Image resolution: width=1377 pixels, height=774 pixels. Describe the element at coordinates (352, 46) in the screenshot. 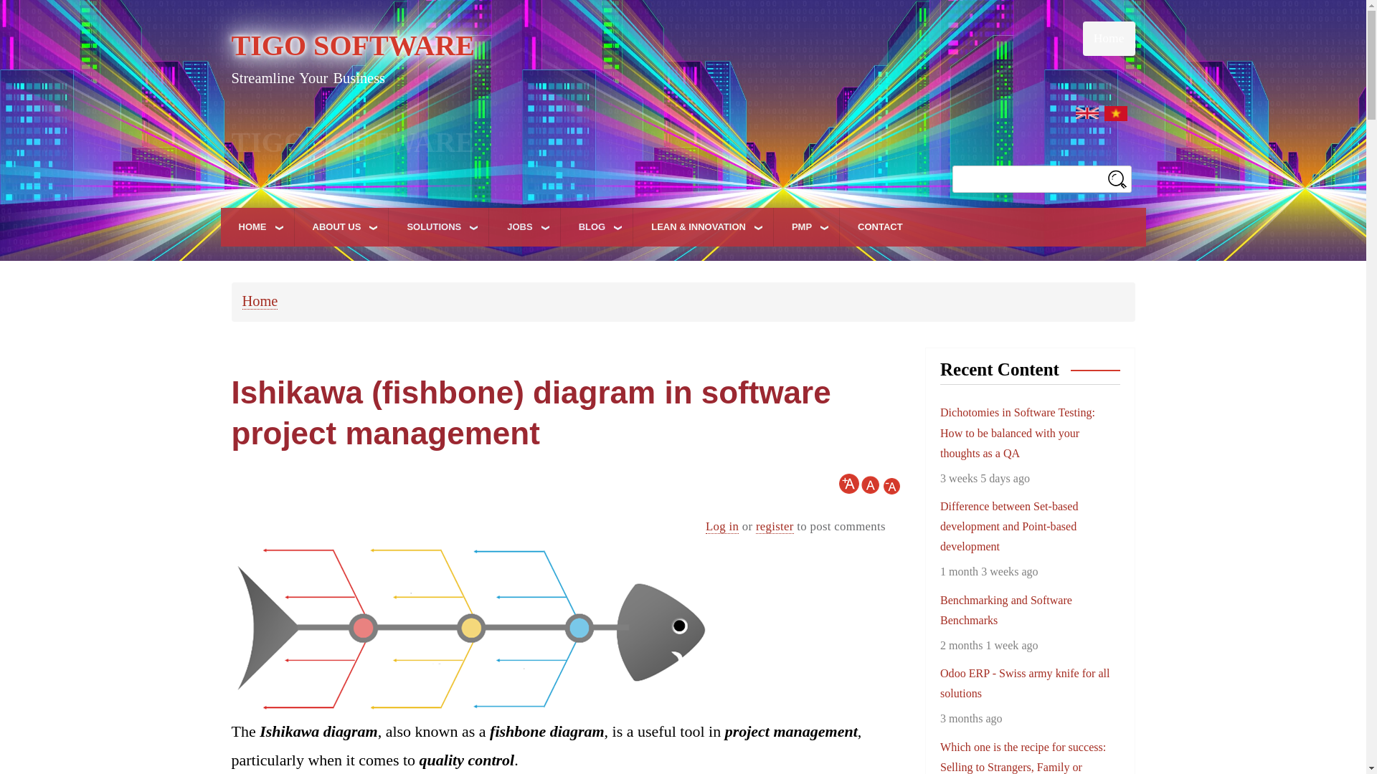

I see `Home` at that location.